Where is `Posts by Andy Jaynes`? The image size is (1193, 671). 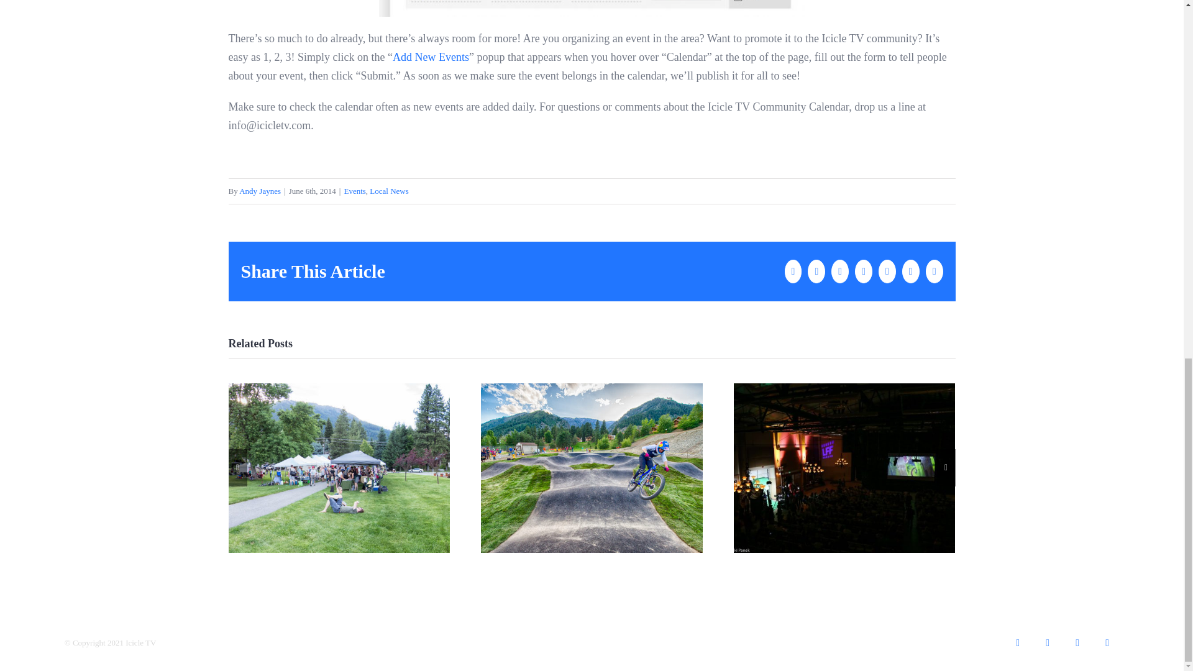 Posts by Andy Jaynes is located at coordinates (260, 191).